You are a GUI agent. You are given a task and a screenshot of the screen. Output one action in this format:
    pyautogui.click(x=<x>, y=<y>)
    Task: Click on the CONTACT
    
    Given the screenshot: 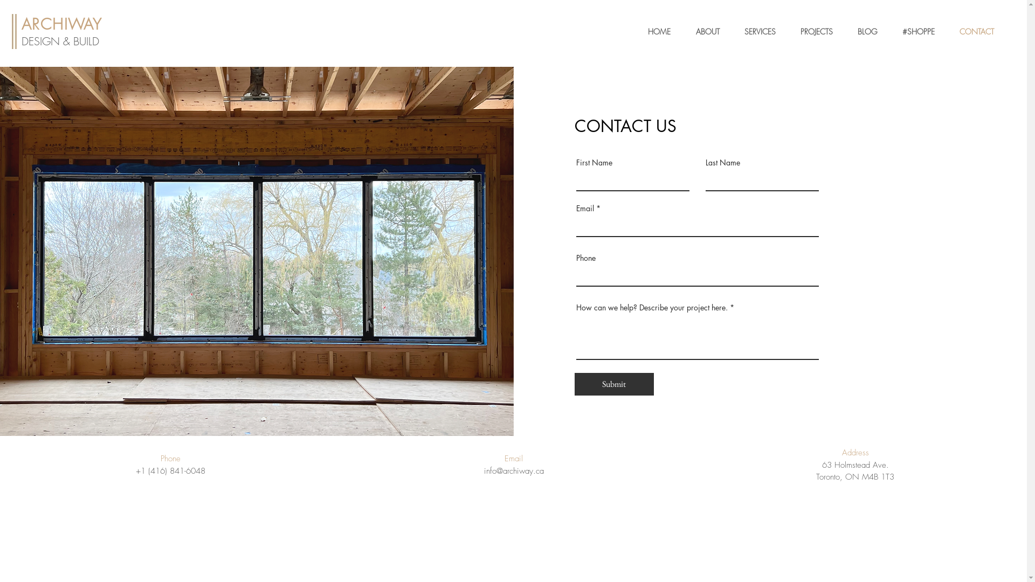 What is the action you would take?
    pyautogui.click(x=972, y=32)
    